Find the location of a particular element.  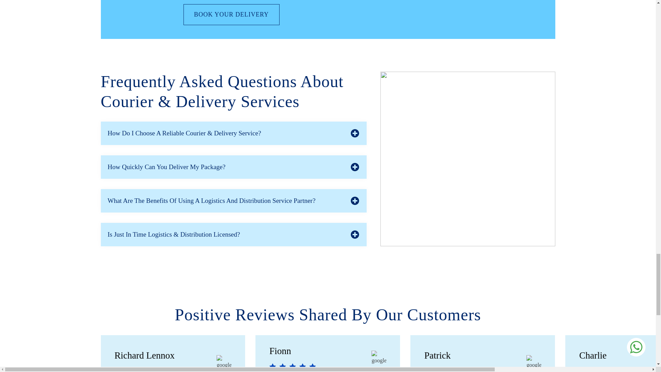

How Quickly Can You Deliver My Package? is located at coordinates (233, 167).